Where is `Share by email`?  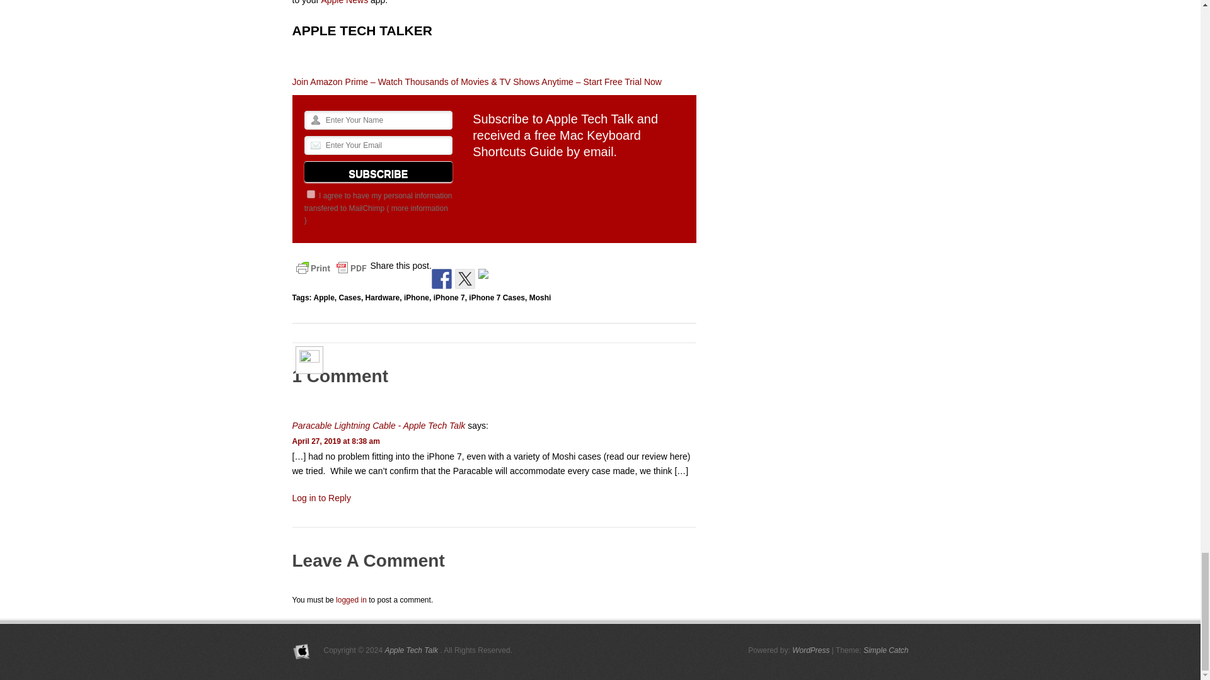 Share by email is located at coordinates (488, 278).